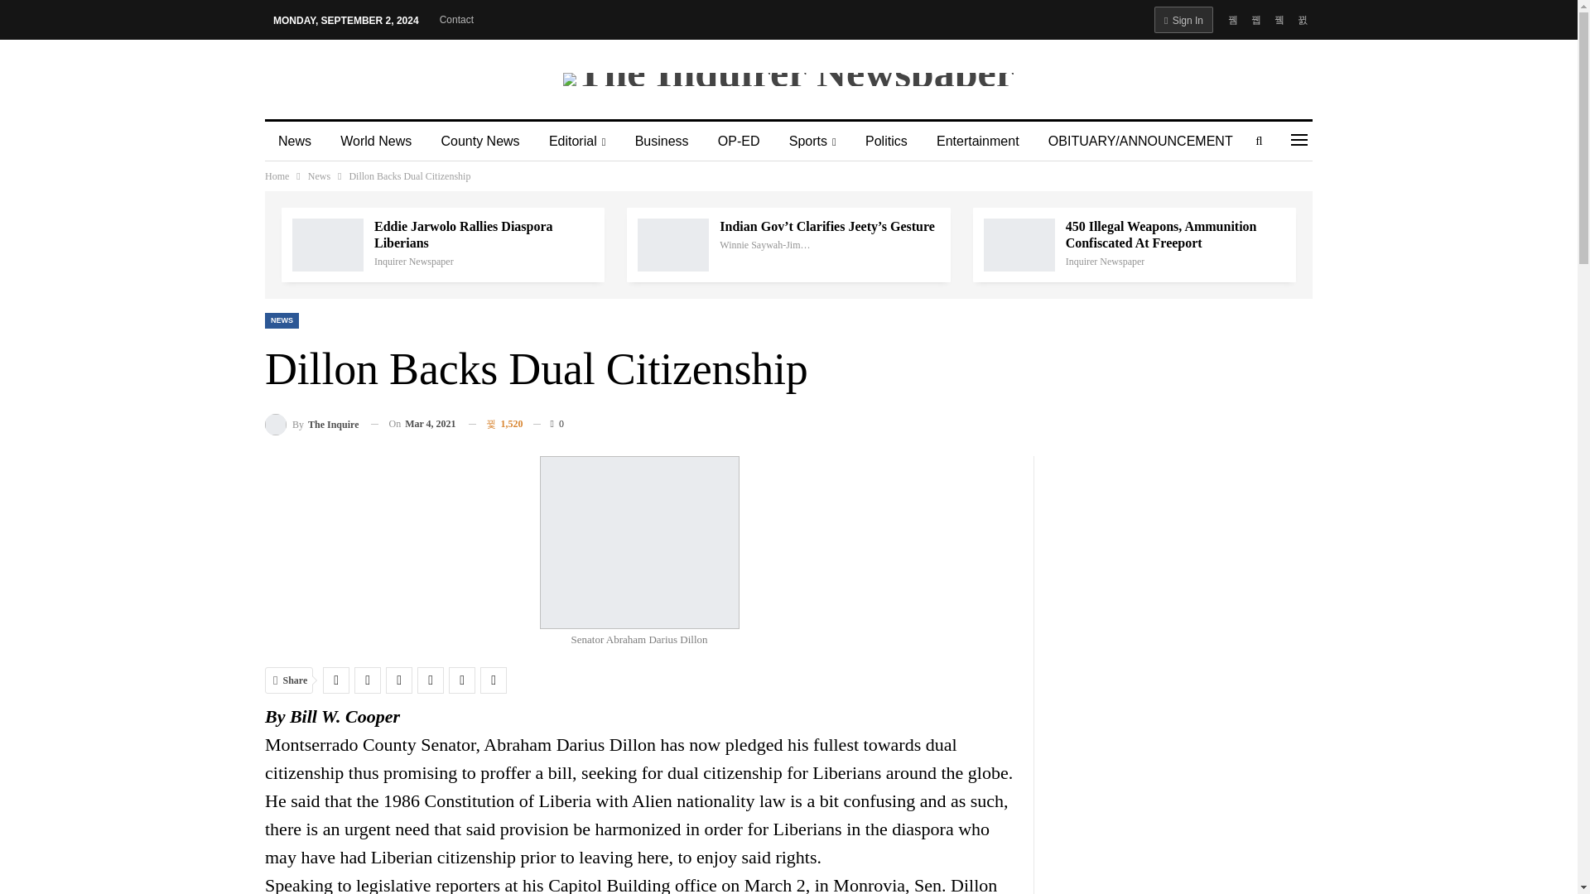 Image resolution: width=1590 pixels, height=894 pixels. I want to click on 450 Illegal Weapons, Ammunition Confiscated At Freeport, so click(1019, 245).